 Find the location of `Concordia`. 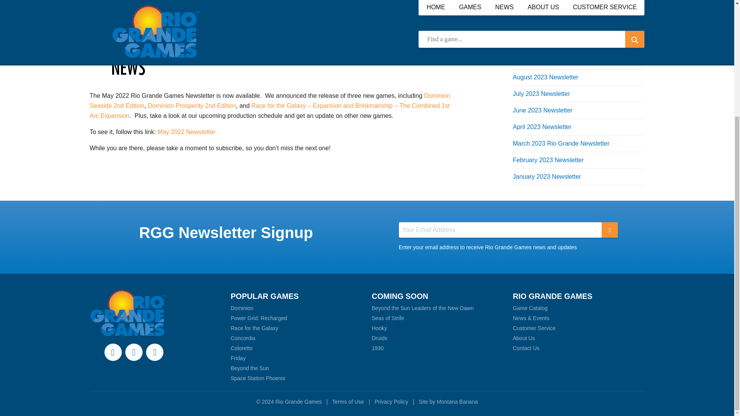

Concordia is located at coordinates (243, 338).